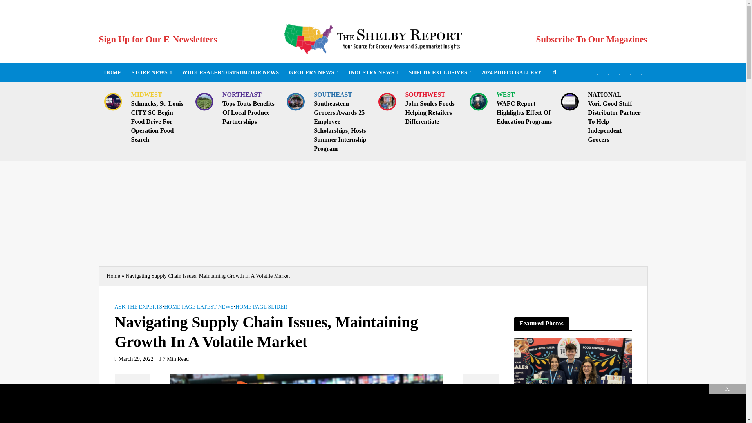 This screenshot has height=423, width=752. I want to click on GROCERY NEWS, so click(314, 72).